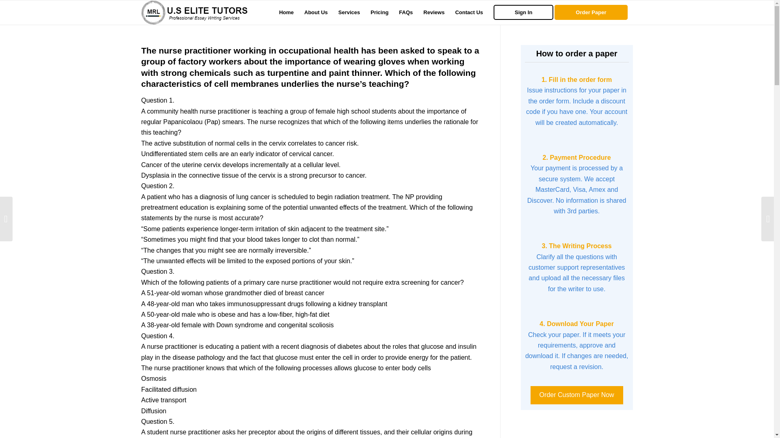 The height and width of the screenshot is (438, 780). I want to click on Services, so click(349, 12).